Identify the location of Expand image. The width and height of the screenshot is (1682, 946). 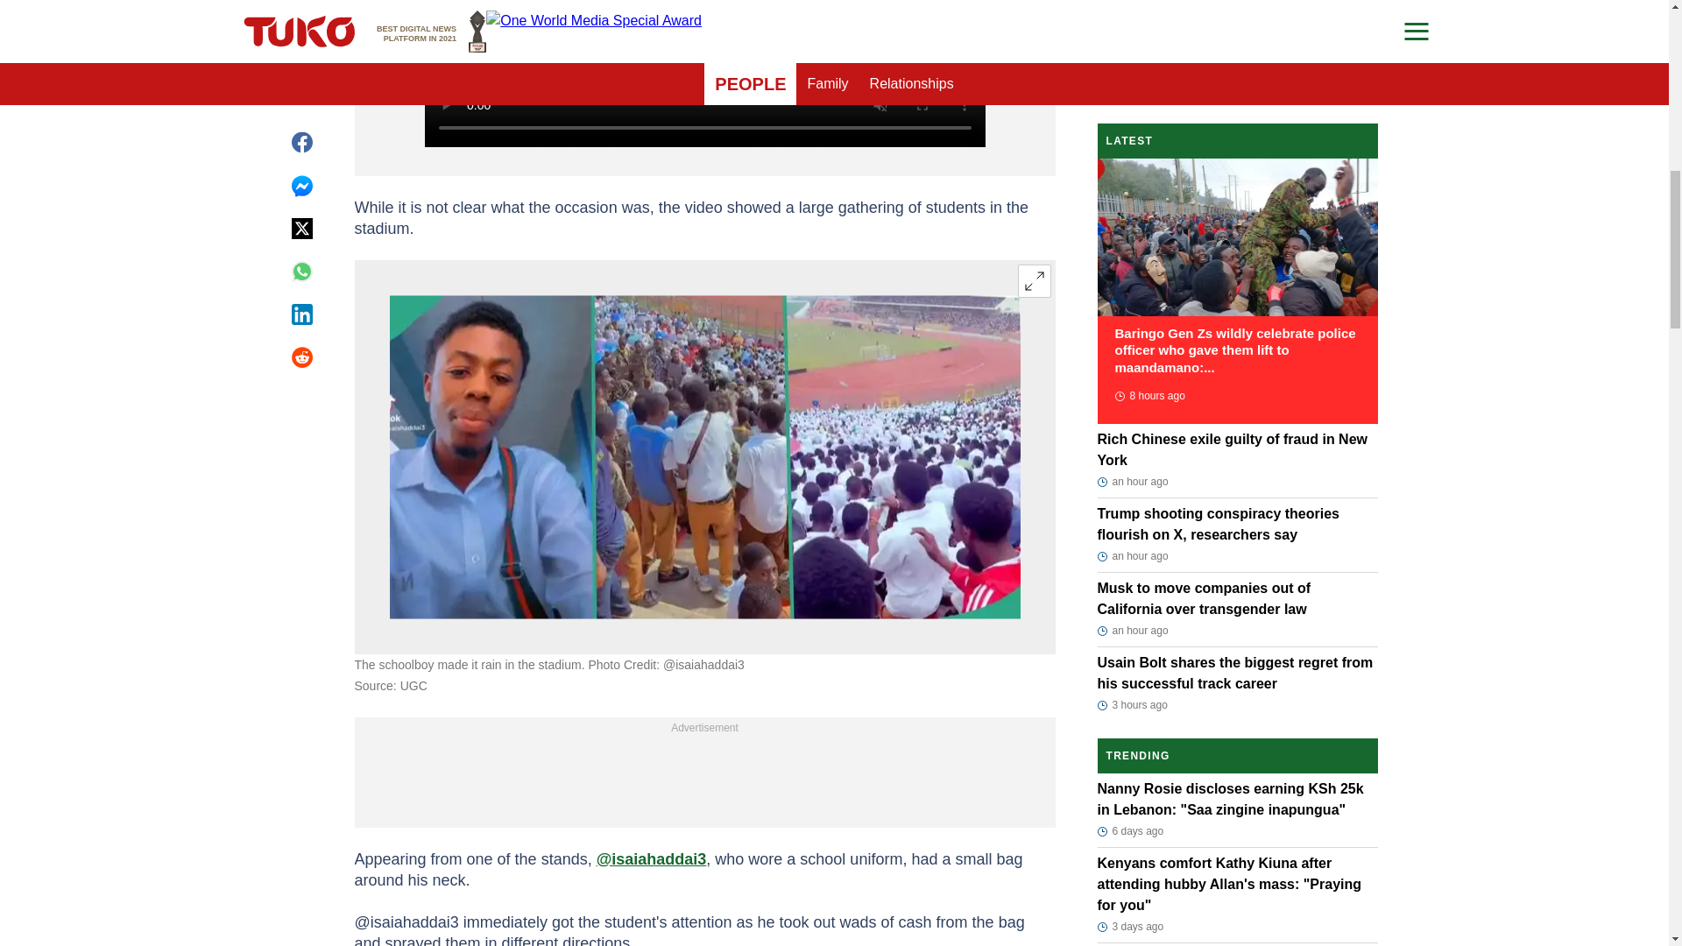
(1034, 281).